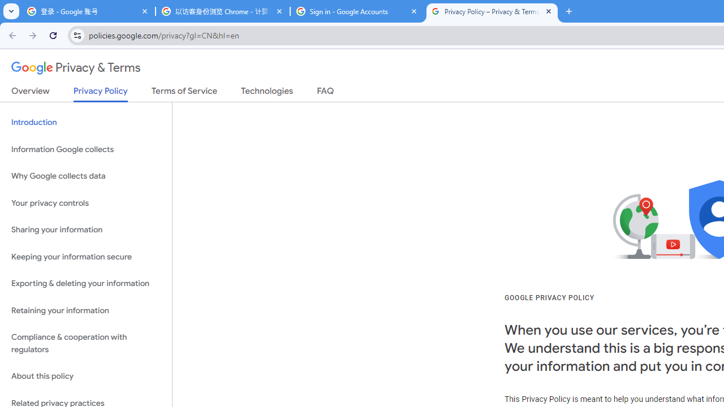 The width and height of the screenshot is (724, 407). Describe the element at coordinates (86, 257) in the screenshot. I see `Keeping your information secure` at that location.